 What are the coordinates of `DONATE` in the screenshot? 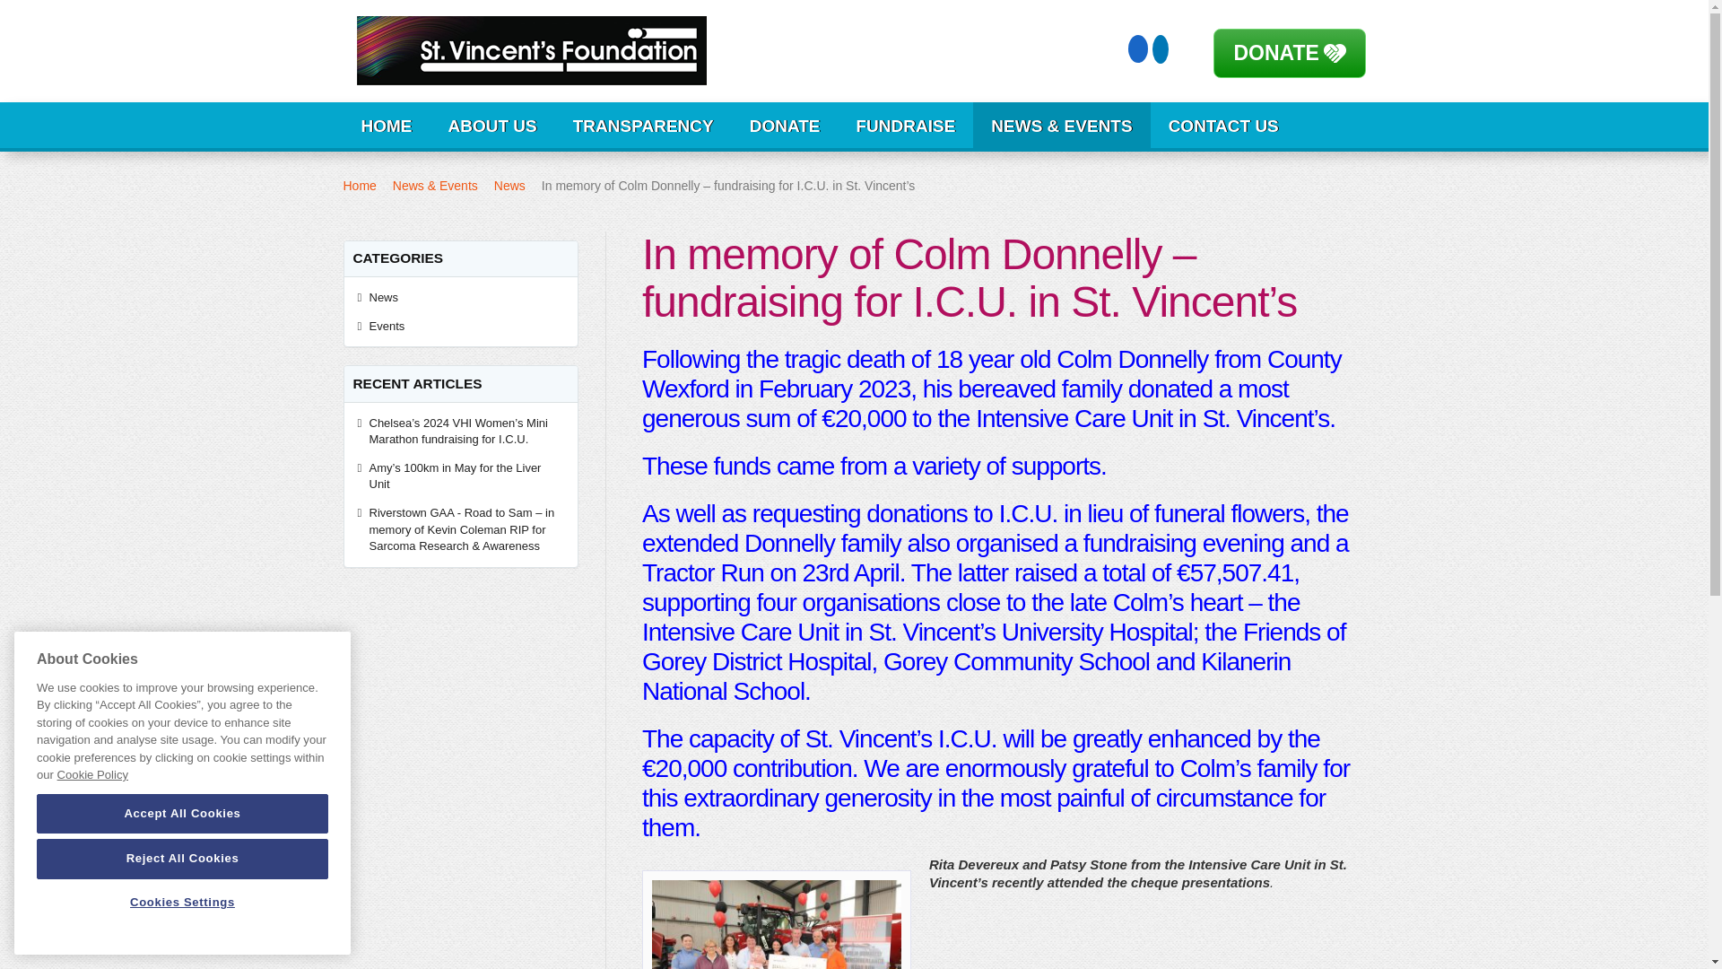 It's located at (786, 126).